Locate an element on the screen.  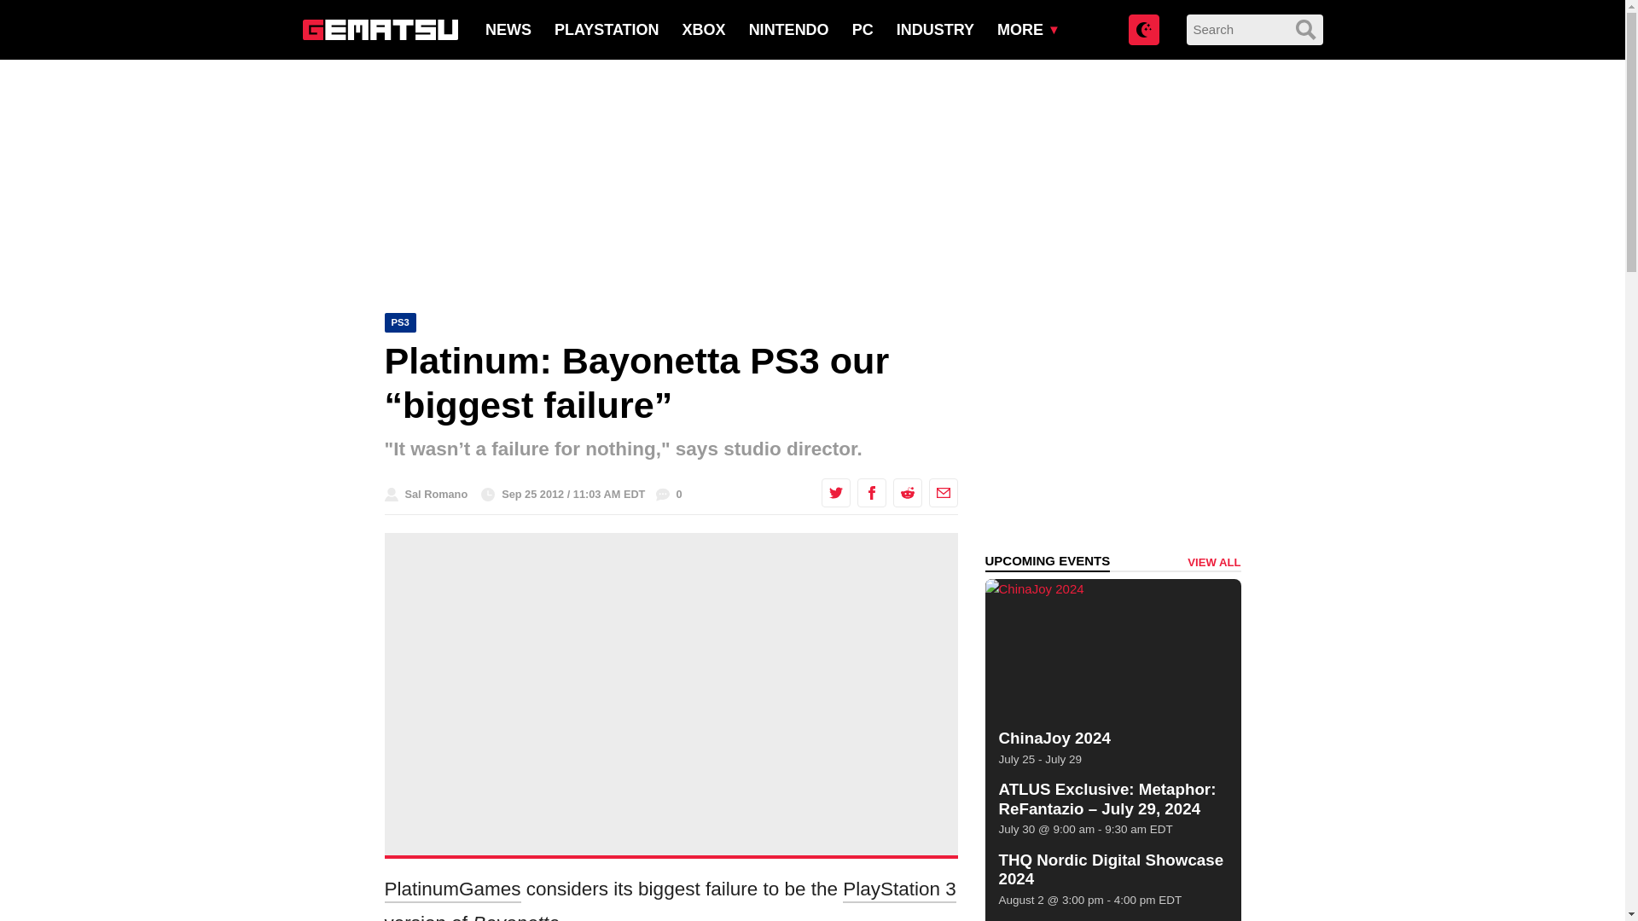
NINTENDO is located at coordinates (788, 29).